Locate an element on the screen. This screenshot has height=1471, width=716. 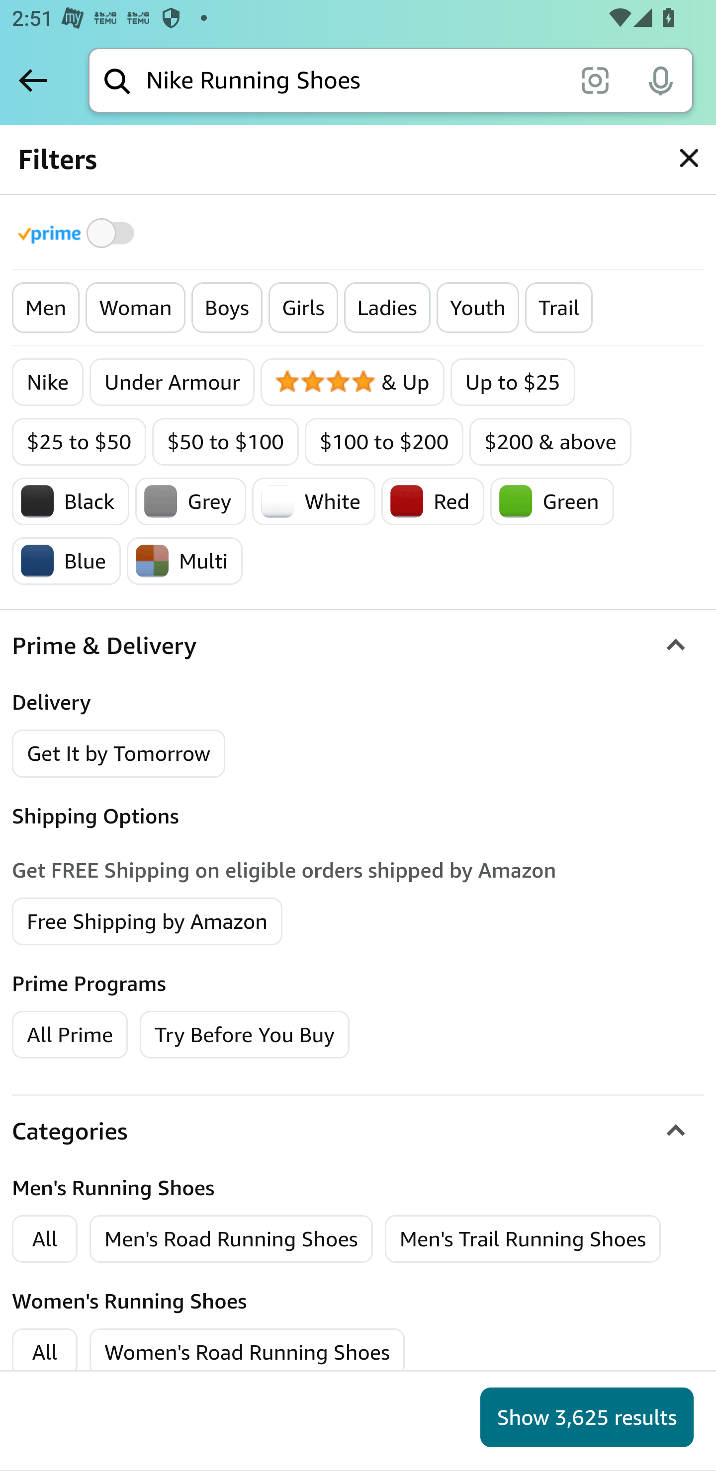
Youth is located at coordinates (477, 308).